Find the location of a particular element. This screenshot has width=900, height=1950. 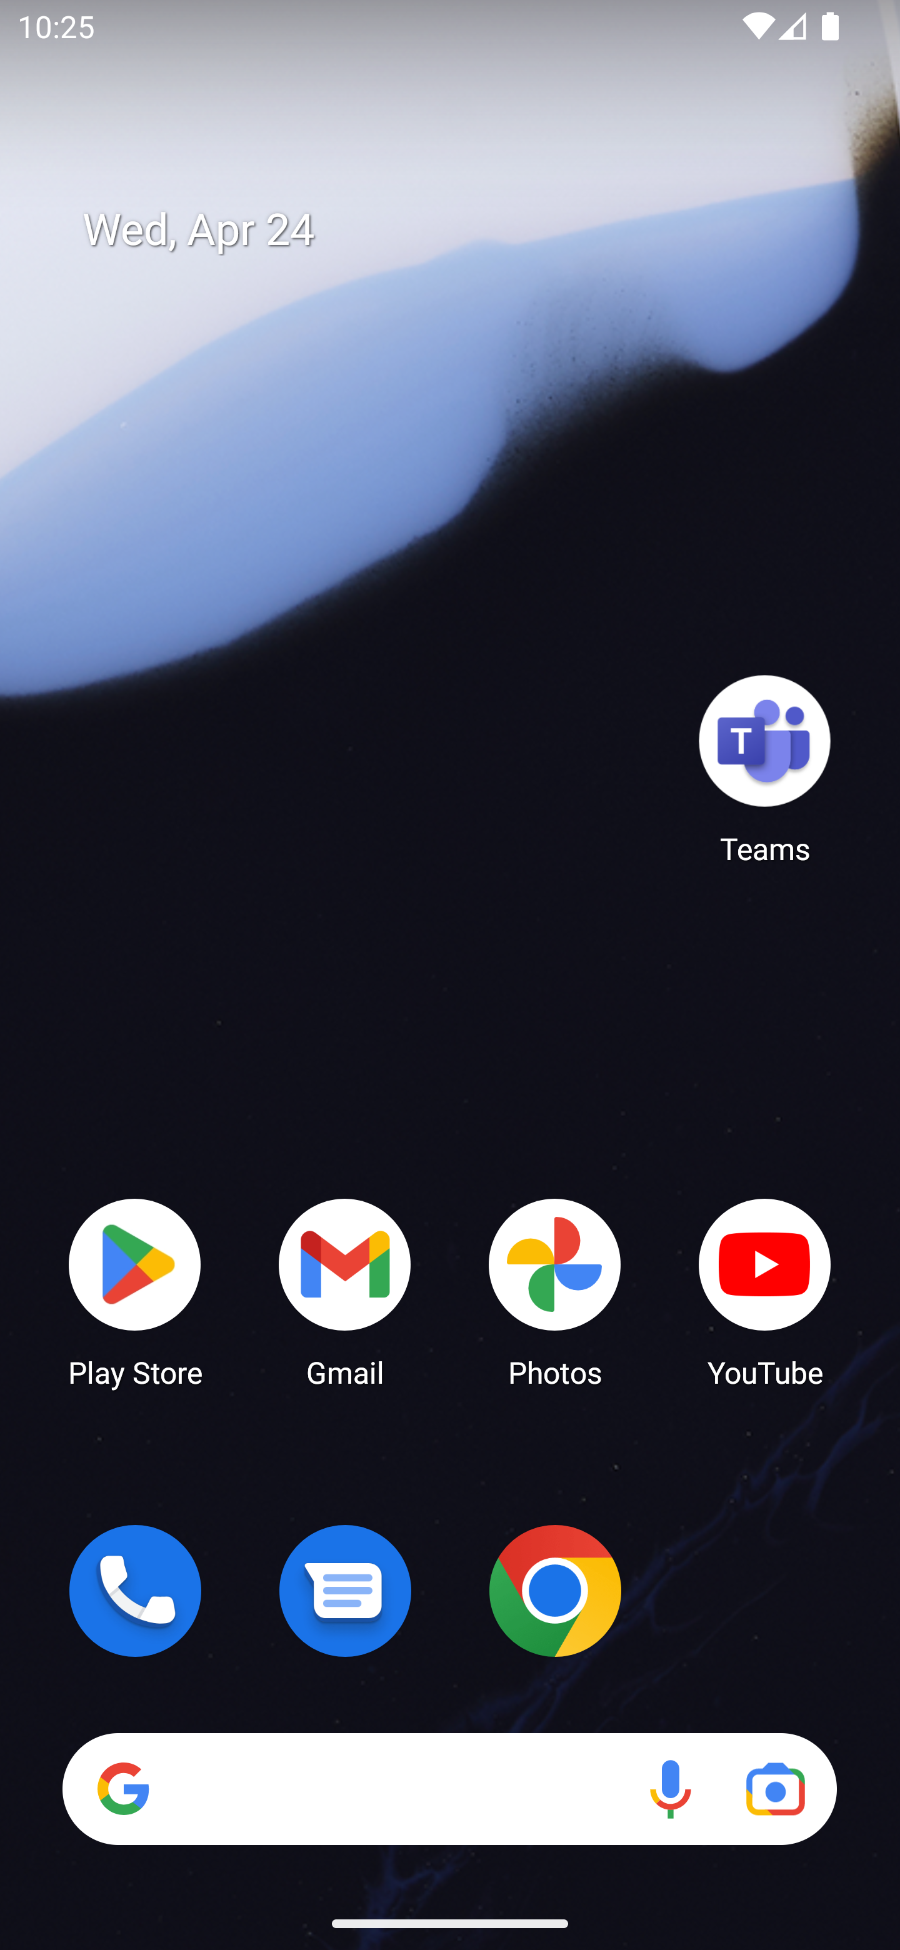

Phone is located at coordinates (135, 1591).